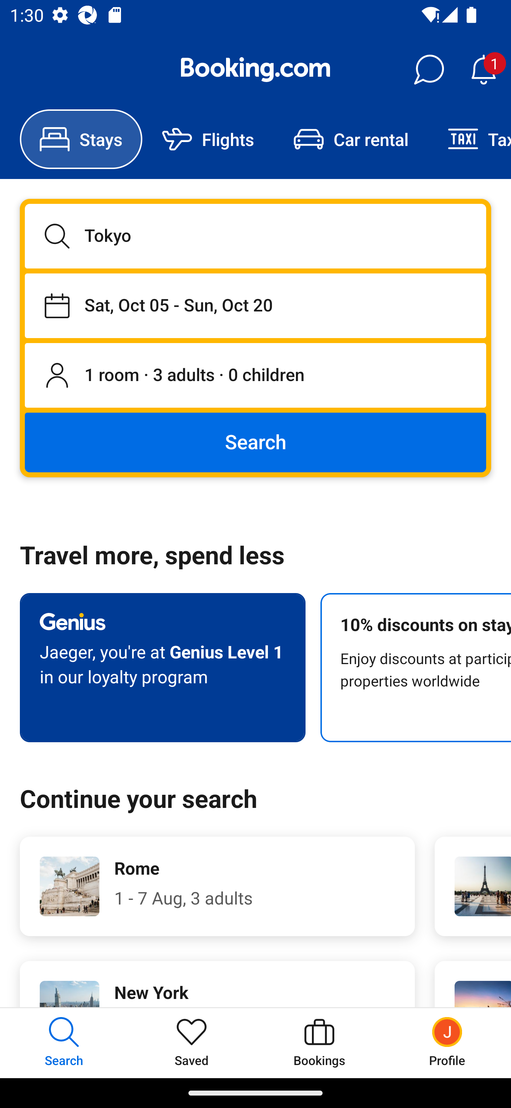 The image size is (511, 1108). I want to click on Stays, so click(81, 139).